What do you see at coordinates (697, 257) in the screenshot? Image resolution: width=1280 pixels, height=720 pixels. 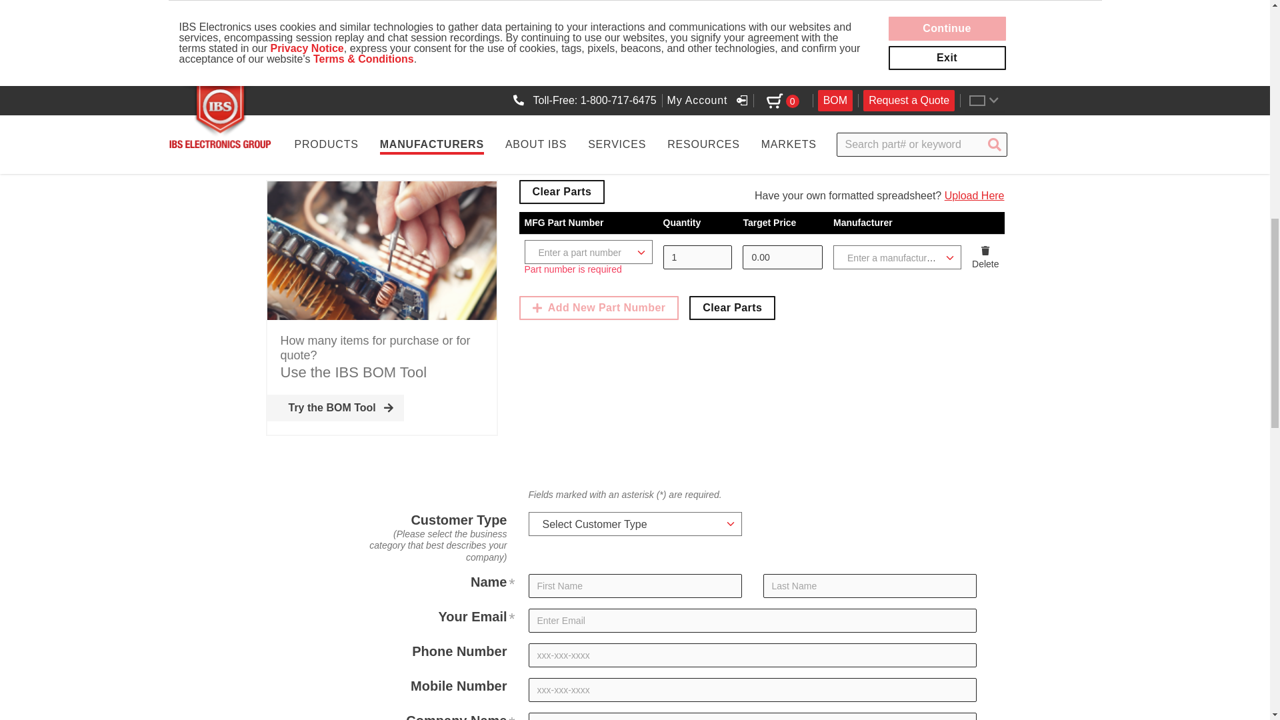 I see `1` at bounding box center [697, 257].